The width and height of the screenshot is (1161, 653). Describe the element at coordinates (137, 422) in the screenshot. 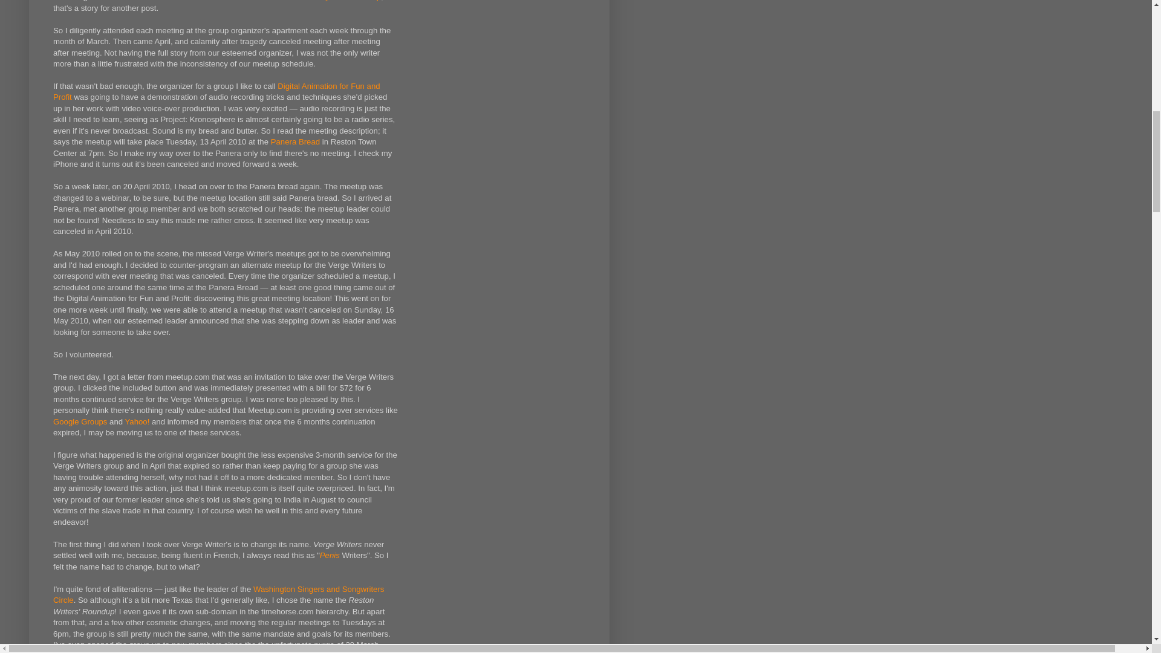

I see `Yahoo!` at that location.